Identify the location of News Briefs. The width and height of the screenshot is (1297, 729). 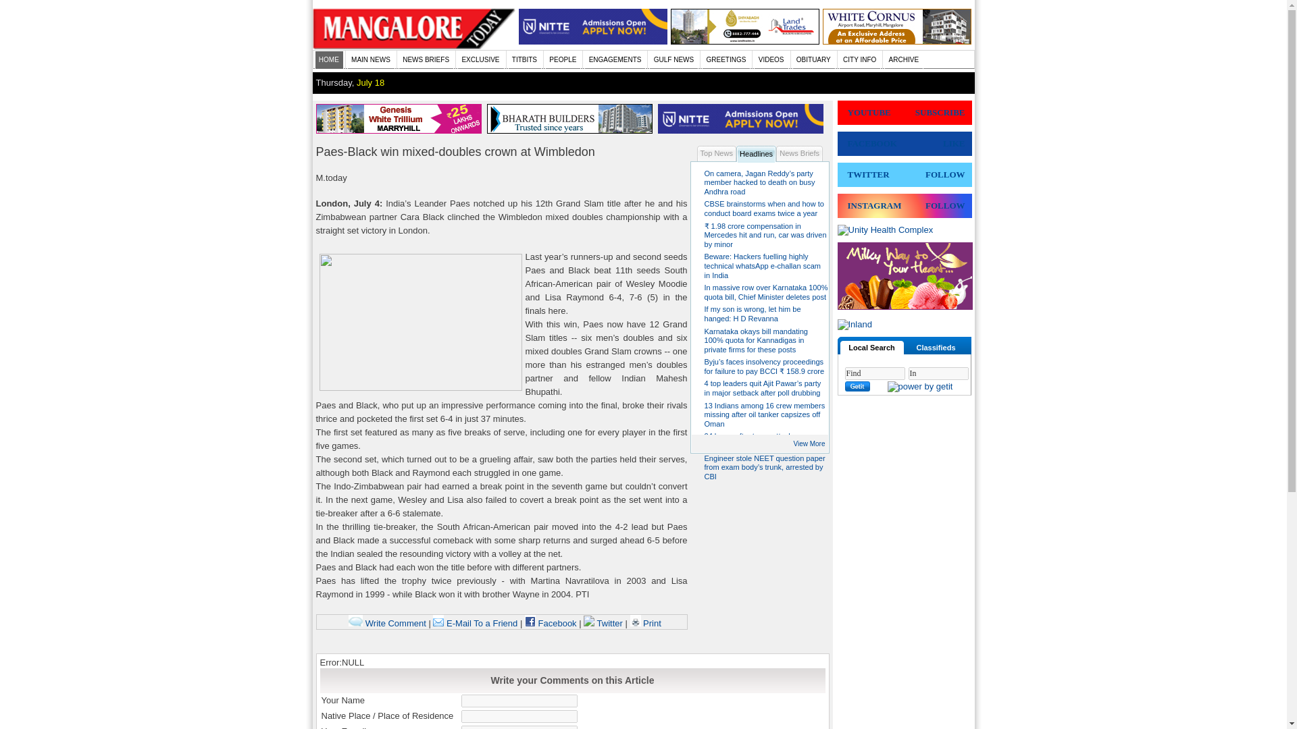
(798, 153).